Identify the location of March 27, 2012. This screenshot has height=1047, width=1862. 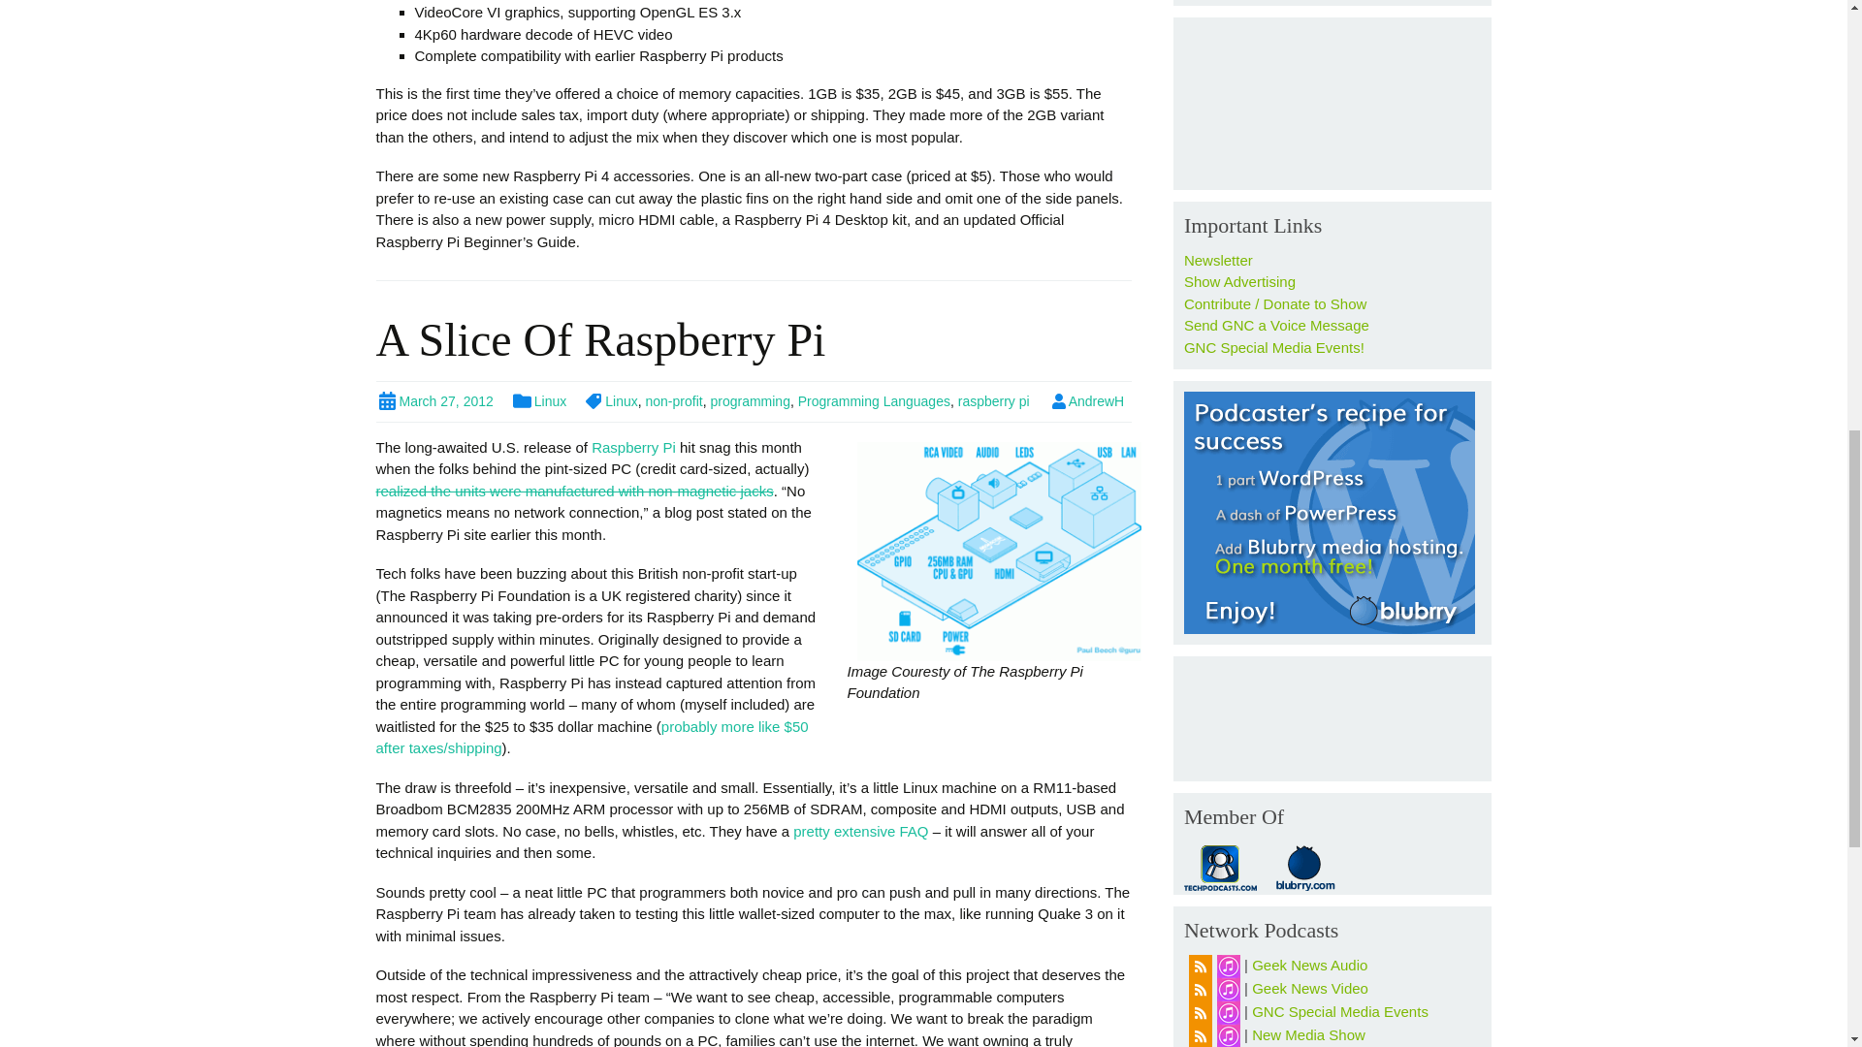
(434, 401).